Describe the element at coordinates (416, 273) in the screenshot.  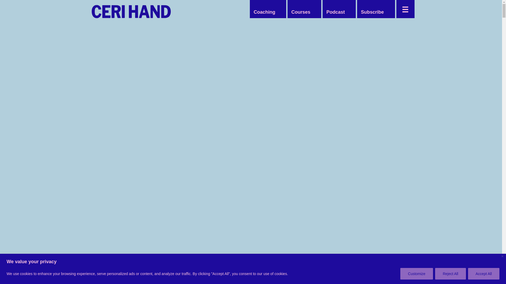
I see `Customize` at that location.